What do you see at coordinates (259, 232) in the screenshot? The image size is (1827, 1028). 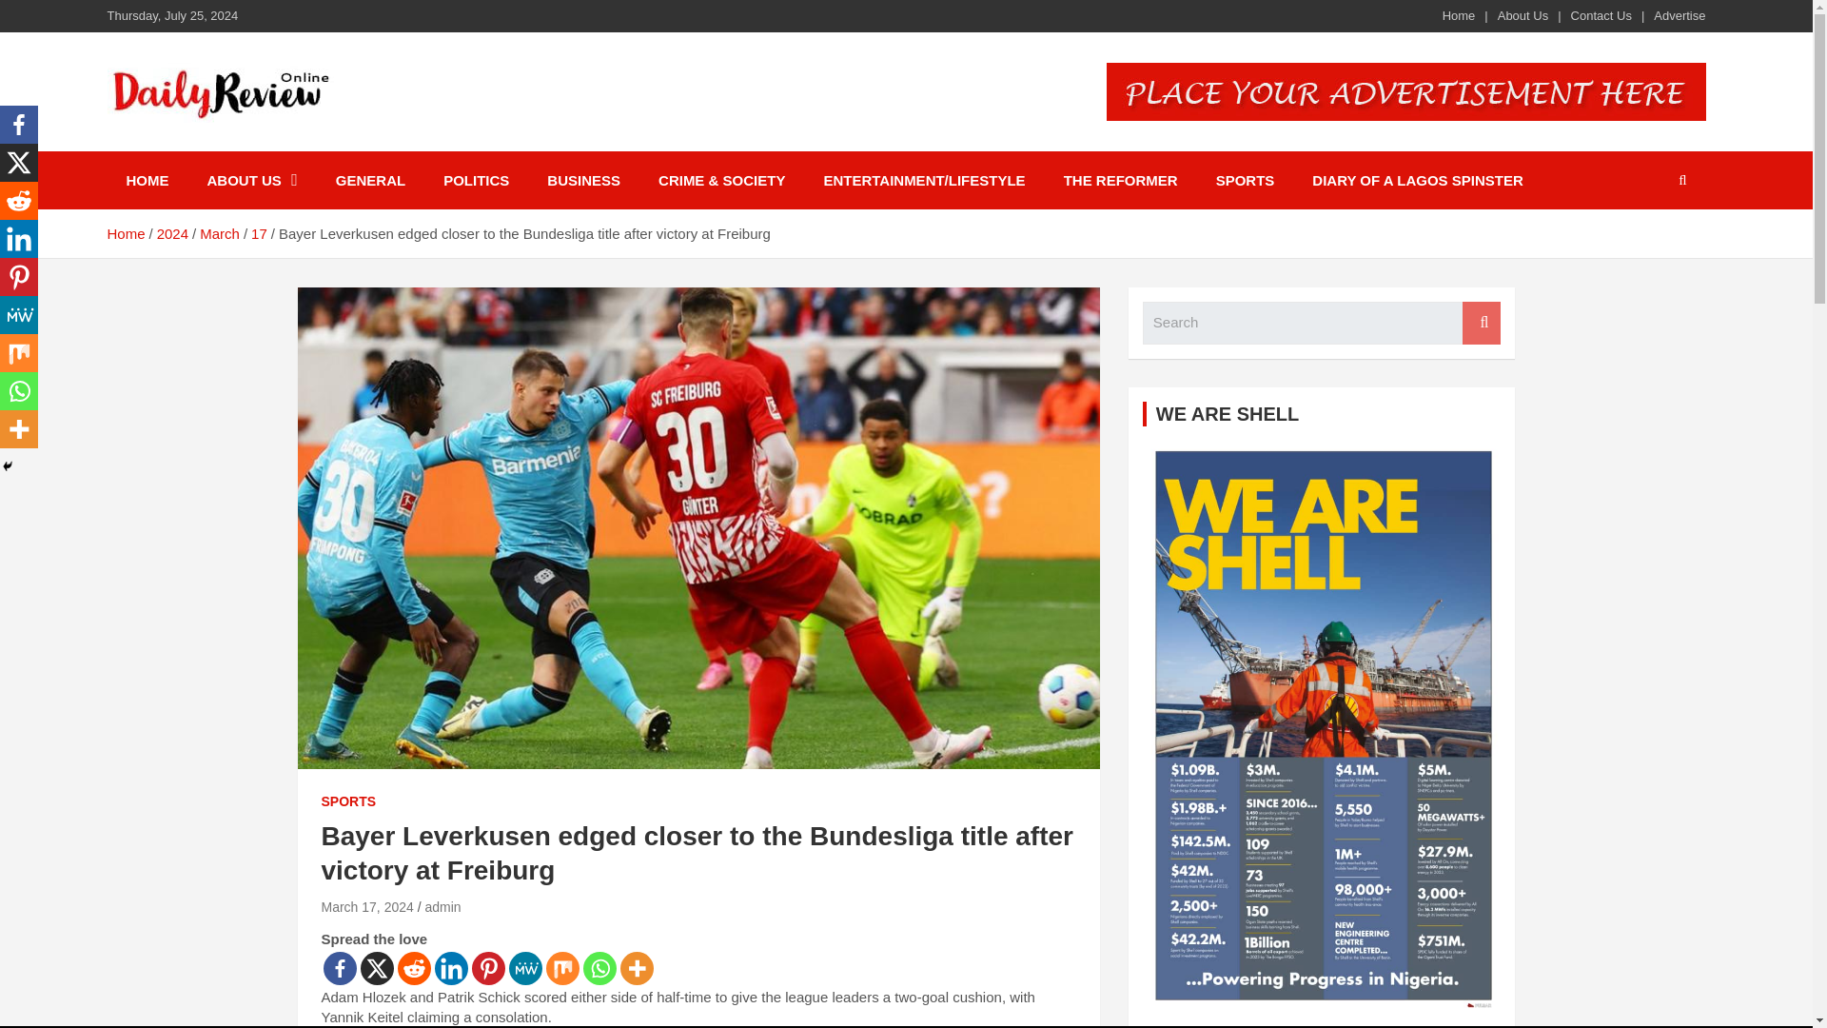 I see `17` at bounding box center [259, 232].